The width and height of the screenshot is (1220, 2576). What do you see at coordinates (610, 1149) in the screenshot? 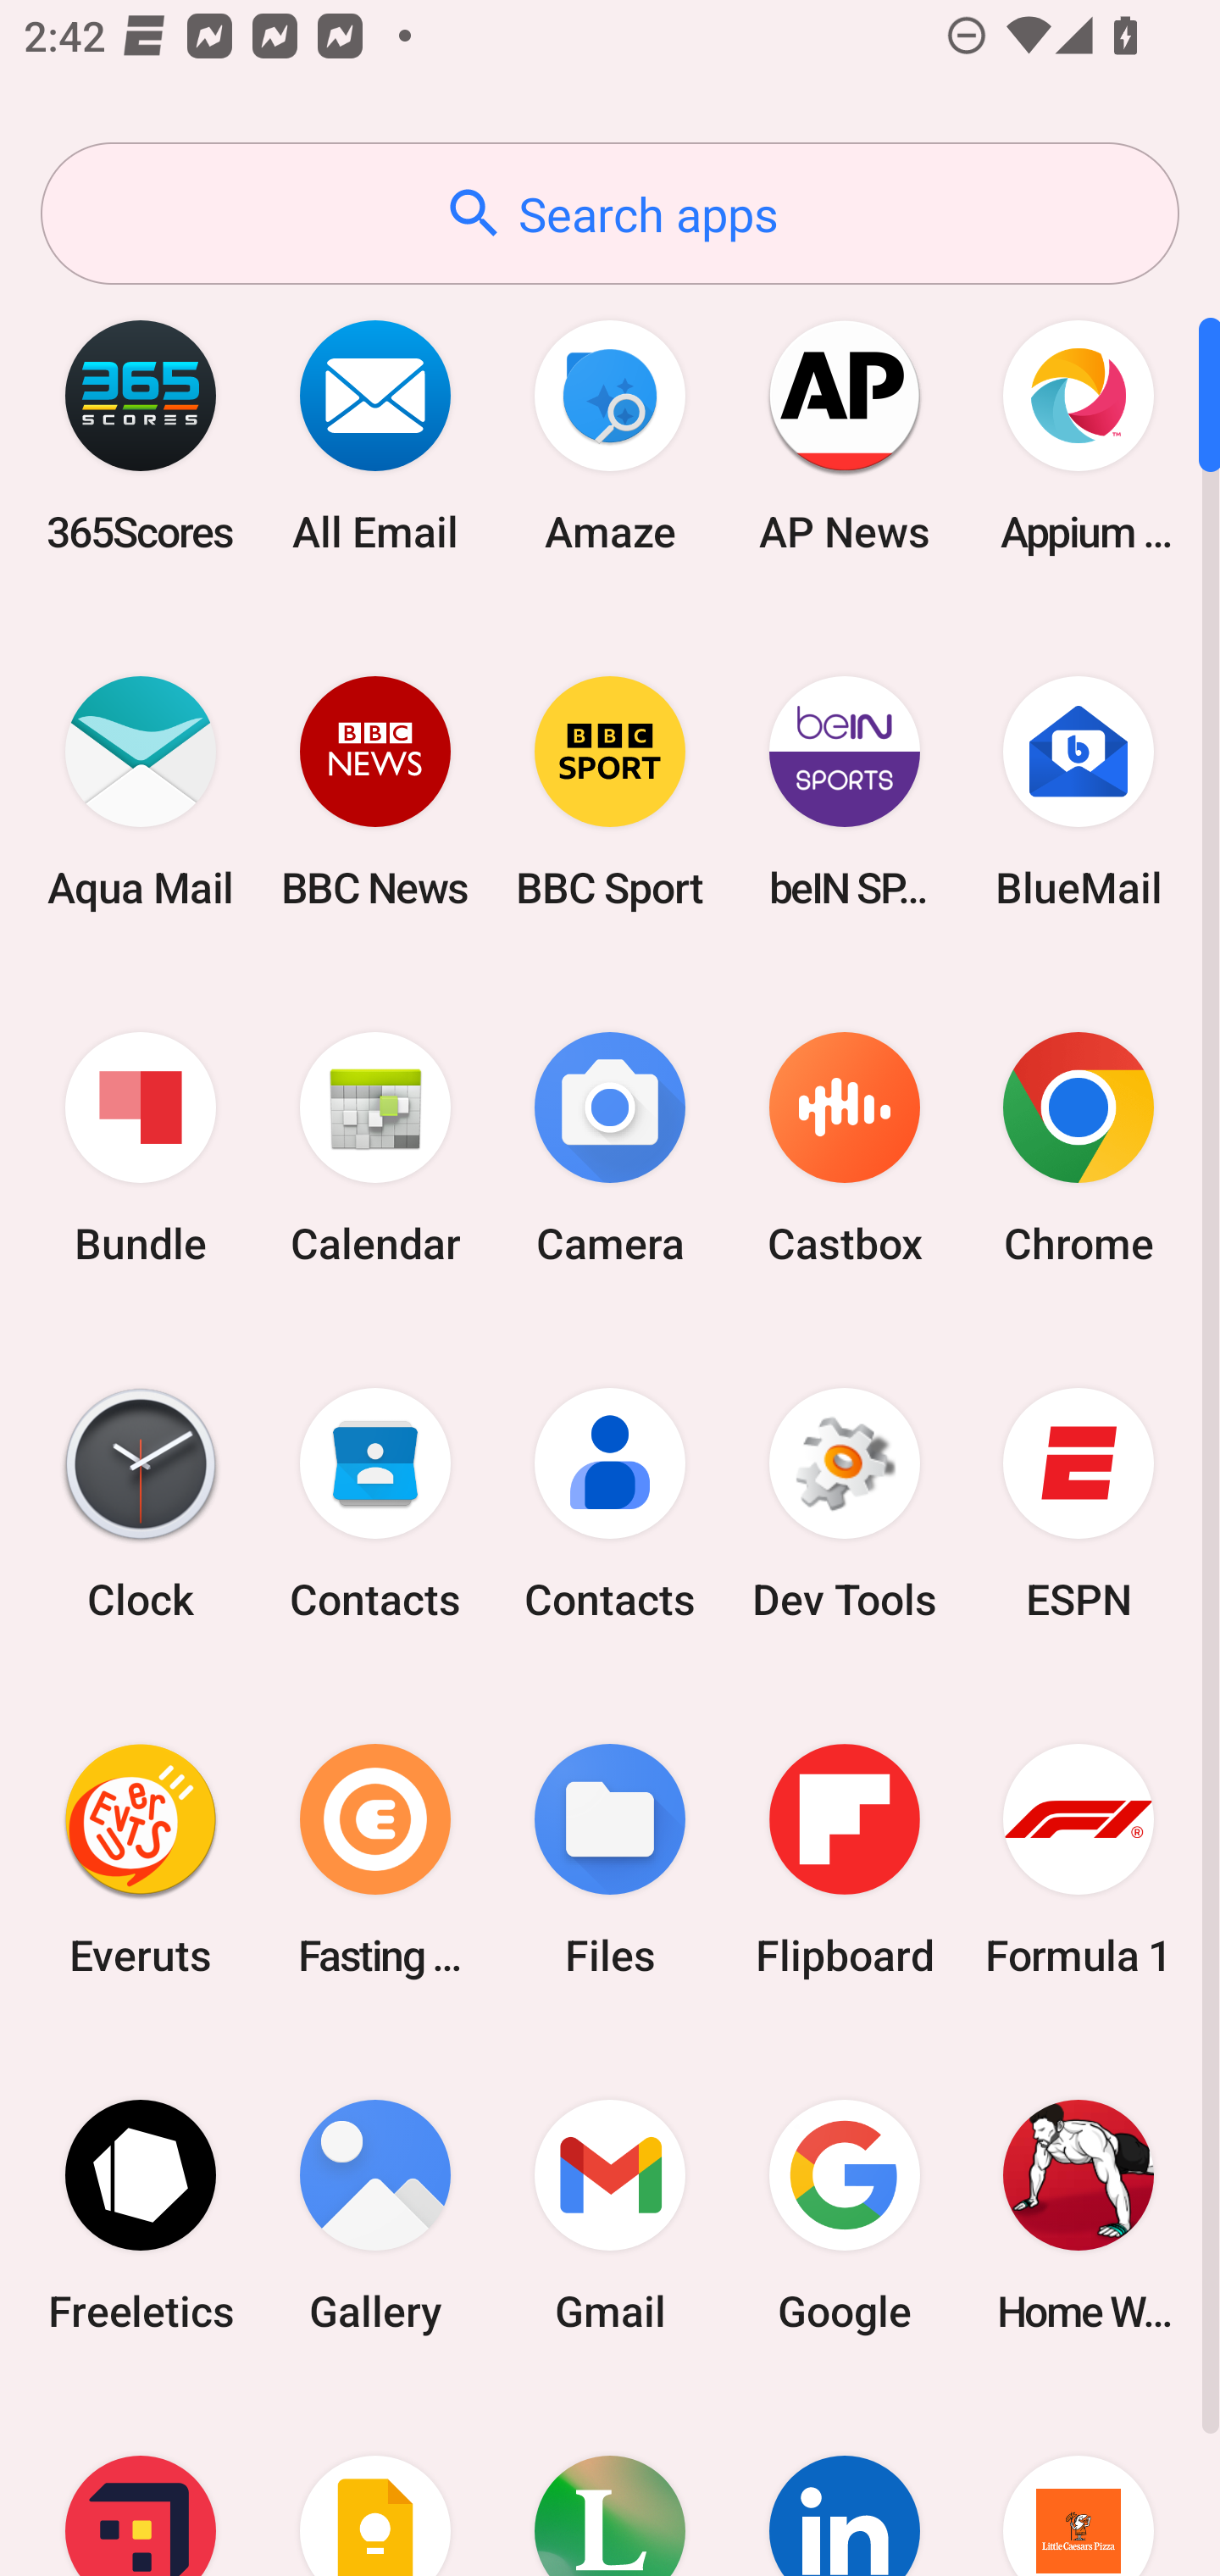
I see `Camera` at bounding box center [610, 1149].